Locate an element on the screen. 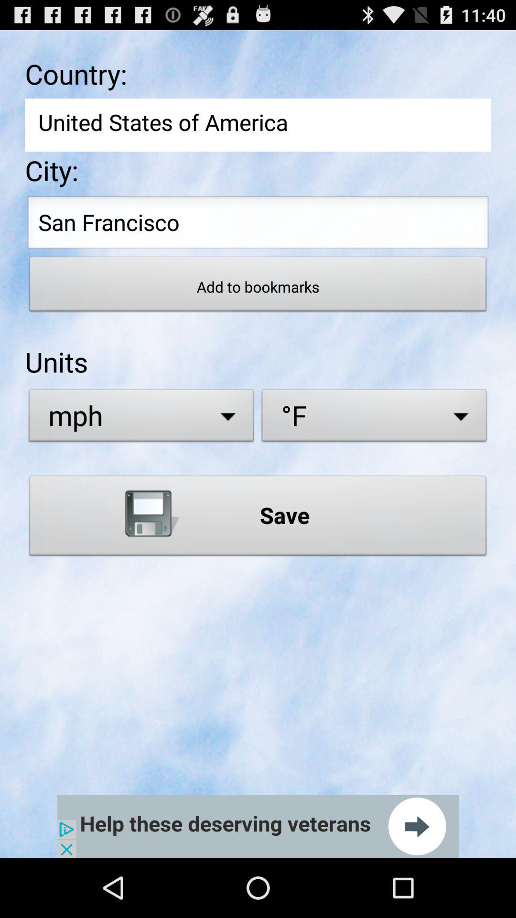  next the page is located at coordinates (258, 826).